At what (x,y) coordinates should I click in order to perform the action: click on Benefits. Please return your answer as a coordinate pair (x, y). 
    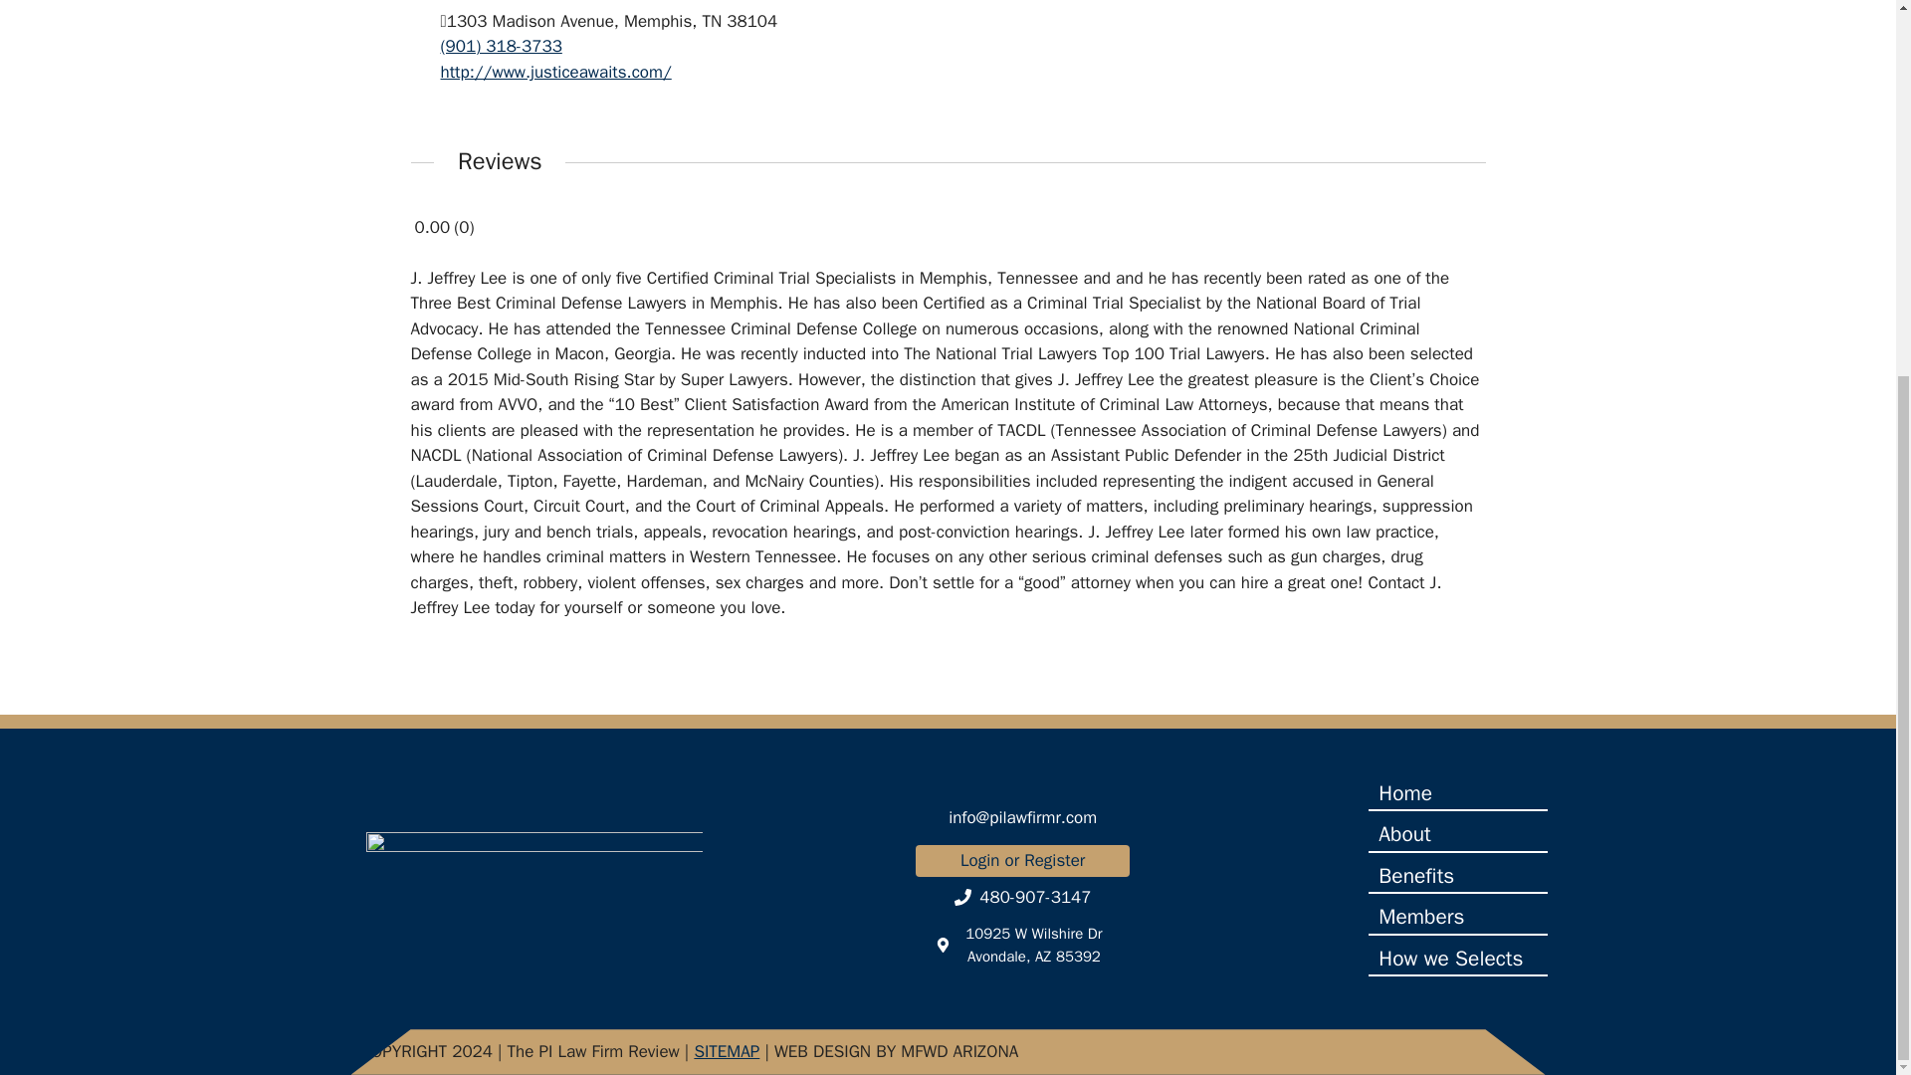
    Looking at the image, I should click on (1457, 878).